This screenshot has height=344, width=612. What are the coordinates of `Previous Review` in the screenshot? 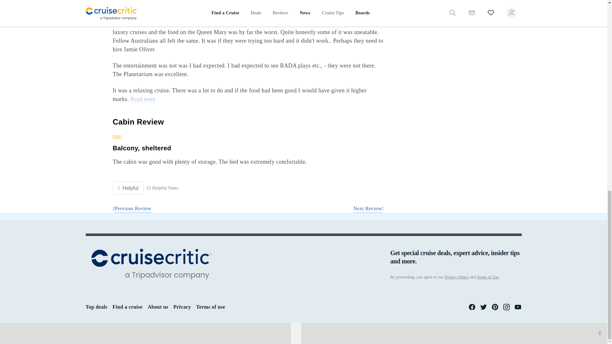 It's located at (132, 209).